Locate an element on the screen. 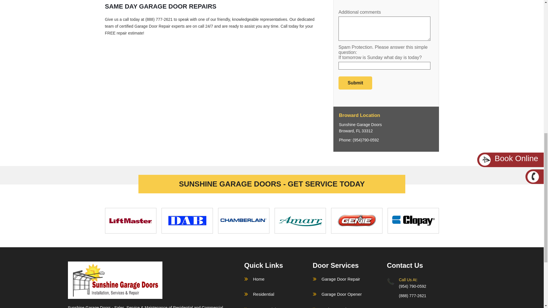 This screenshot has width=548, height=308. embedded form is located at coordinates (386, 46).